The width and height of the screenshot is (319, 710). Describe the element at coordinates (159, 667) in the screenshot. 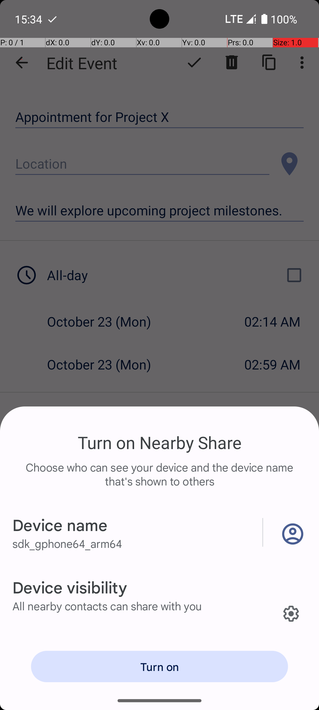

I see `Turn on` at that location.